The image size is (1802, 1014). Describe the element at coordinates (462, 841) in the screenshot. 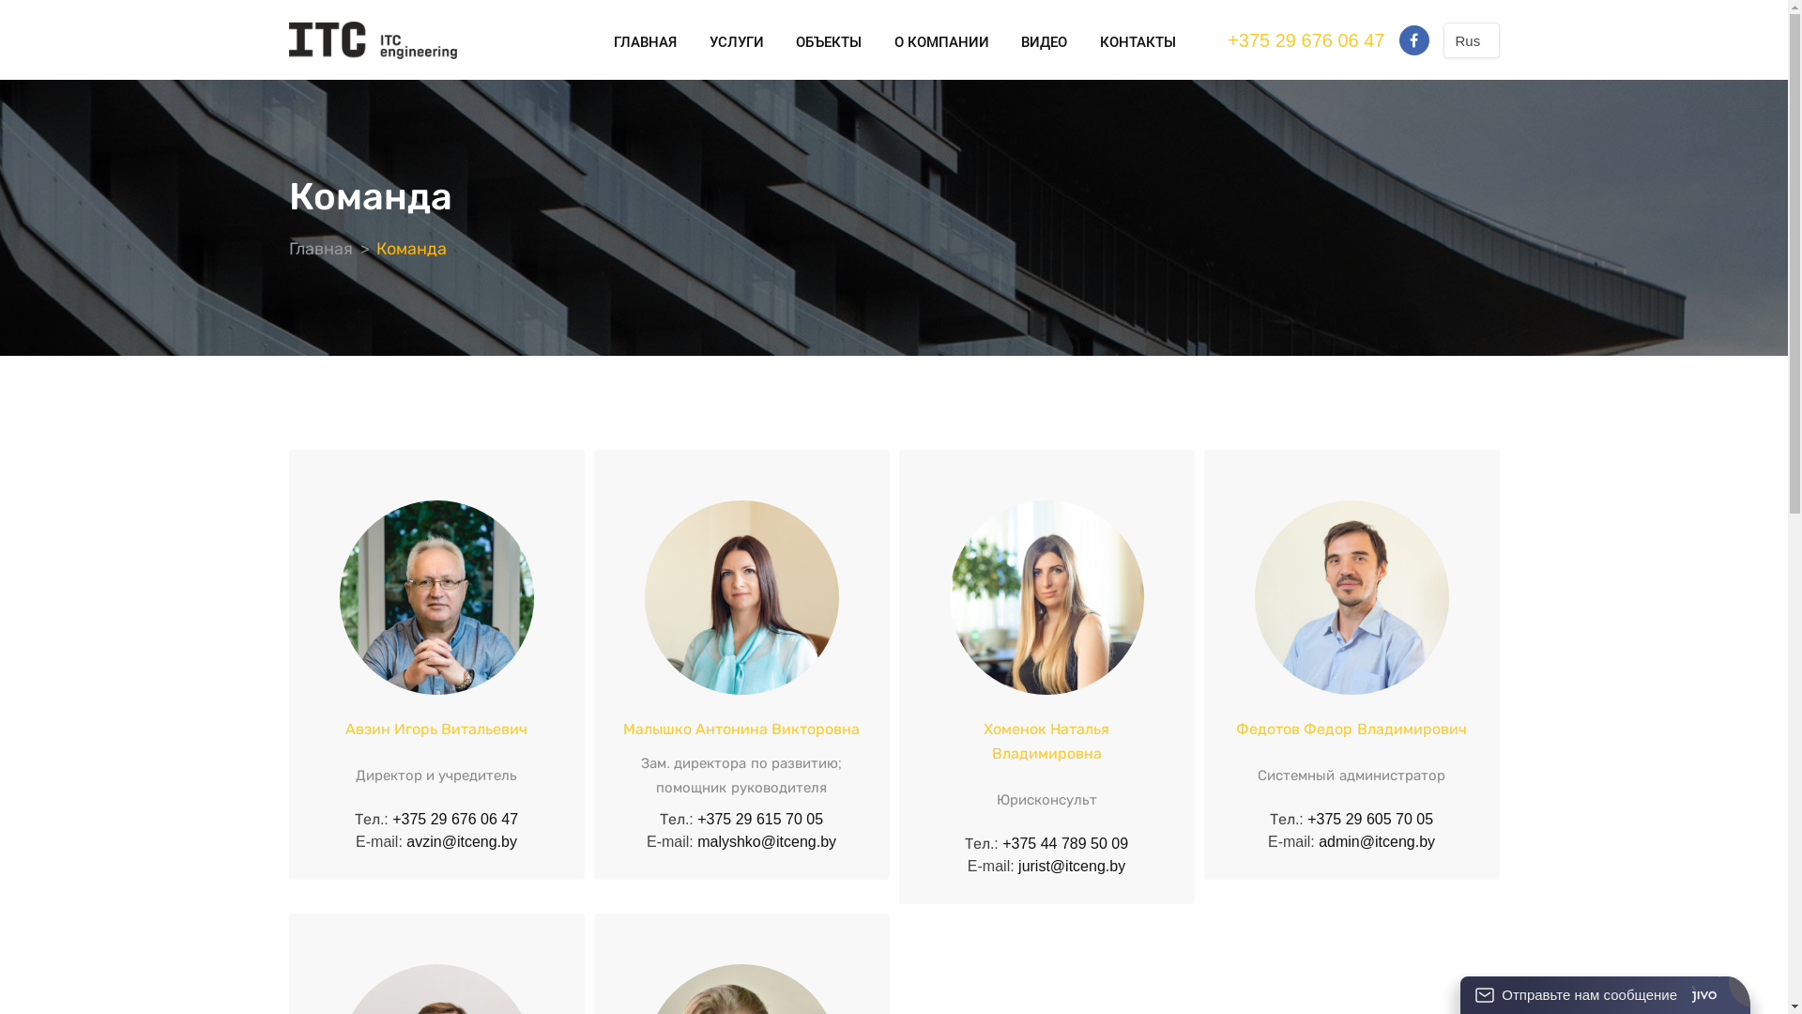

I see `avzin@itceng.by` at that location.